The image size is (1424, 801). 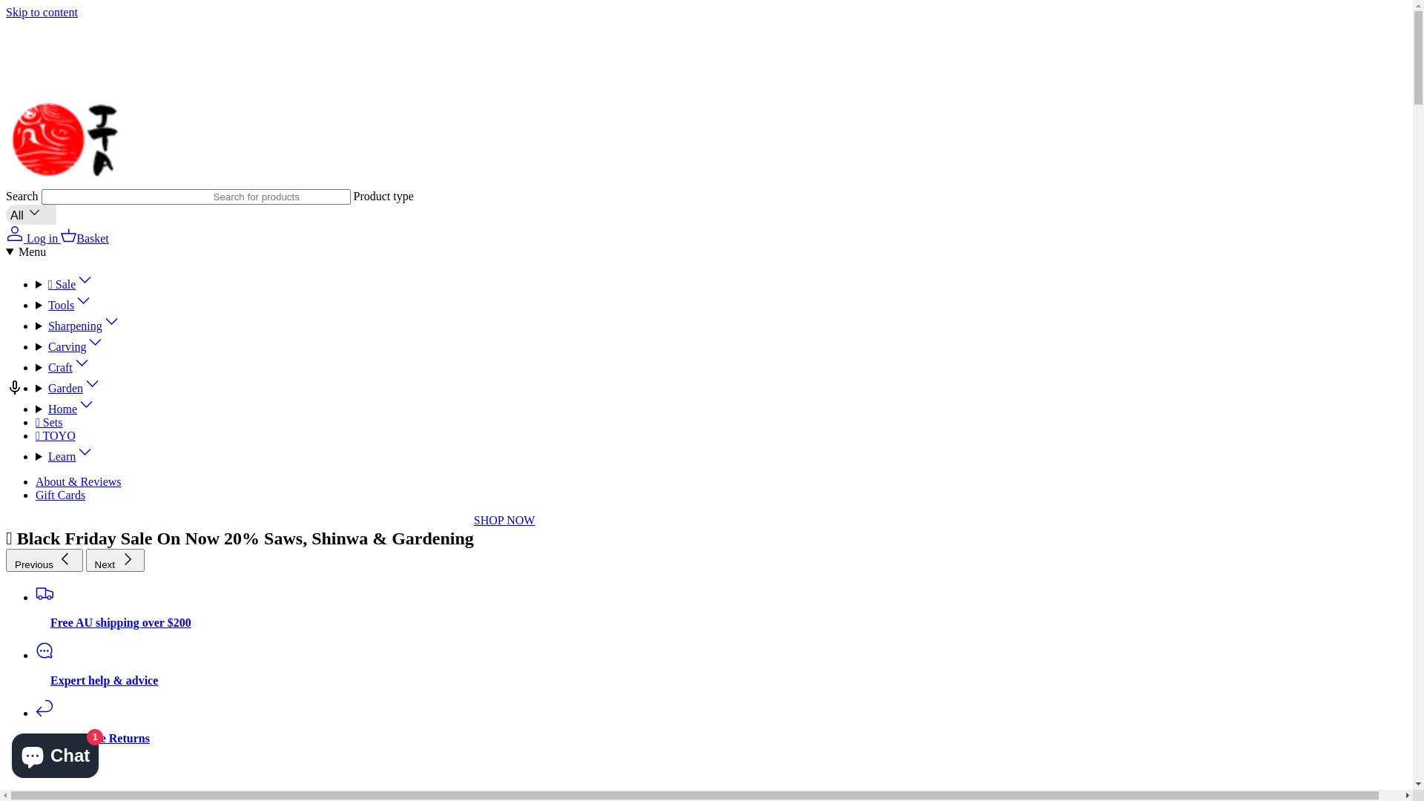 What do you see at coordinates (61, 495) in the screenshot?
I see `Gift Cards` at bounding box center [61, 495].